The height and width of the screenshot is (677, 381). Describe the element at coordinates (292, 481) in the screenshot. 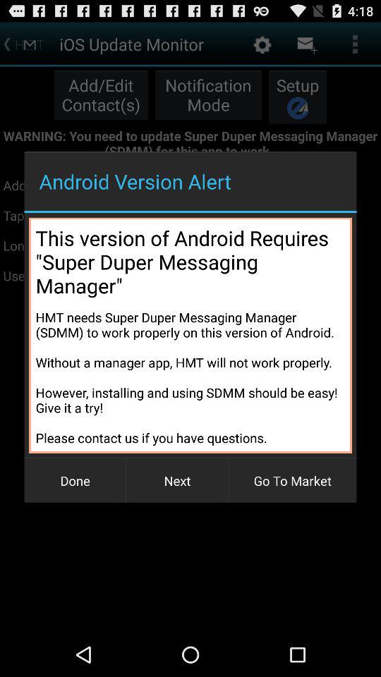

I see `turn on the go to market item` at that location.